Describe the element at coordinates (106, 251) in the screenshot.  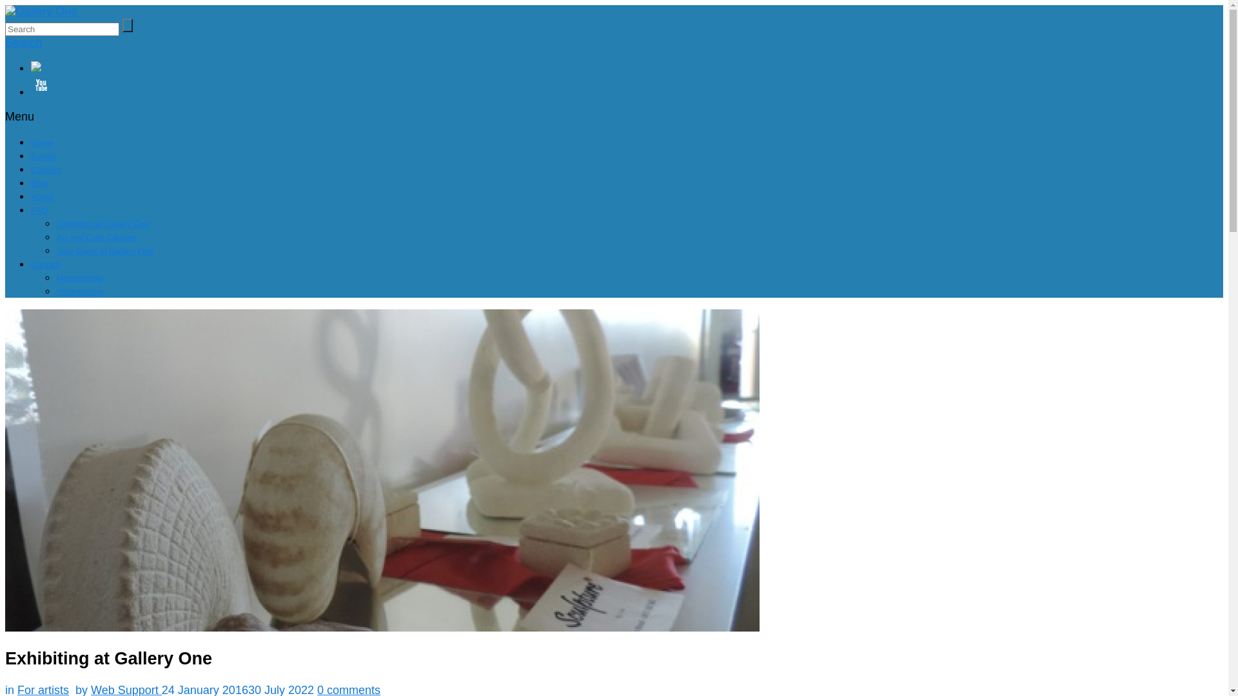
I see `Your Event at Gallery One` at that location.